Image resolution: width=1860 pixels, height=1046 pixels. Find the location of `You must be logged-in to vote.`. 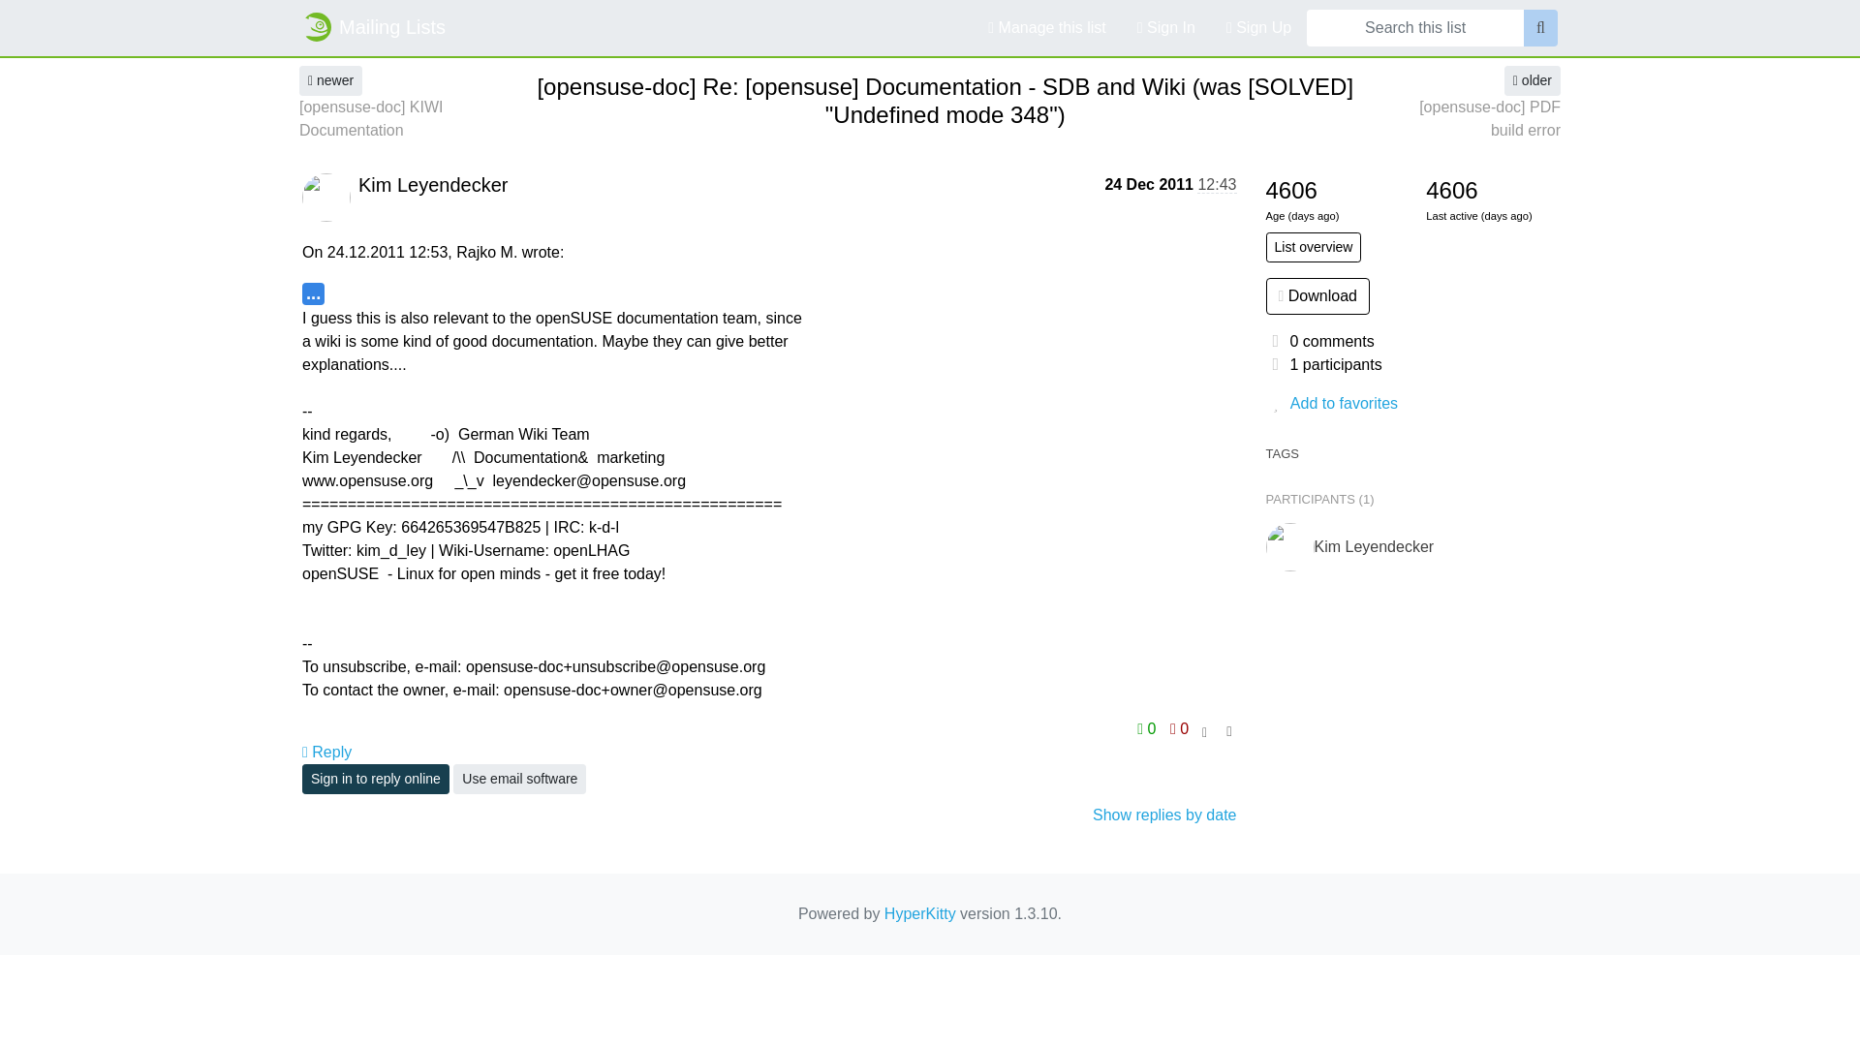

You must be logged-in to vote. is located at coordinates (1180, 728).